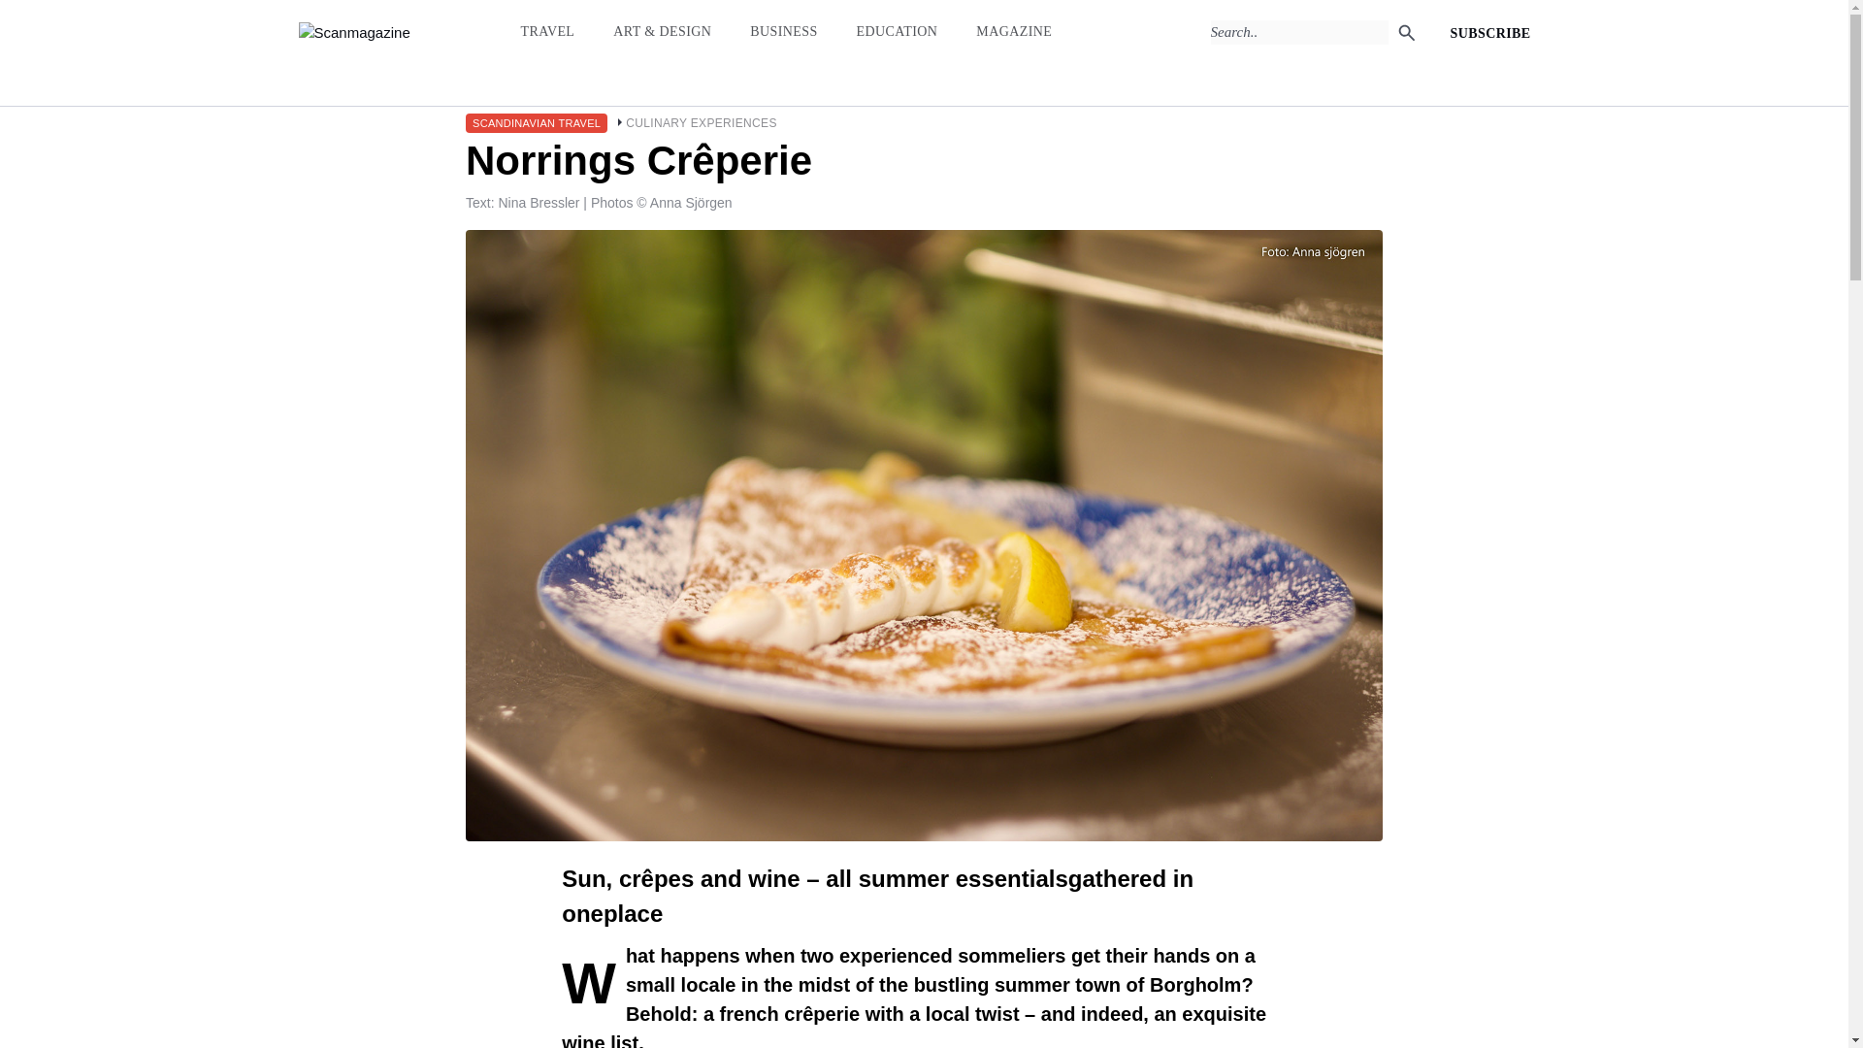  Describe the element at coordinates (898, 31) in the screenshot. I see `EDUCATION` at that location.